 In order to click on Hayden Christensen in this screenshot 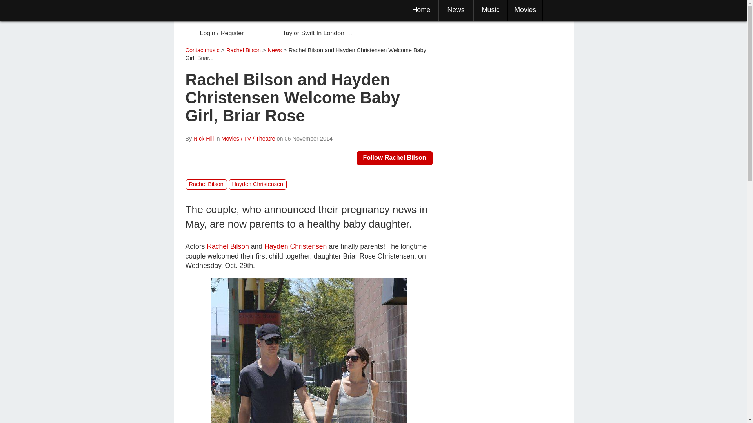, I will do `click(257, 184)`.